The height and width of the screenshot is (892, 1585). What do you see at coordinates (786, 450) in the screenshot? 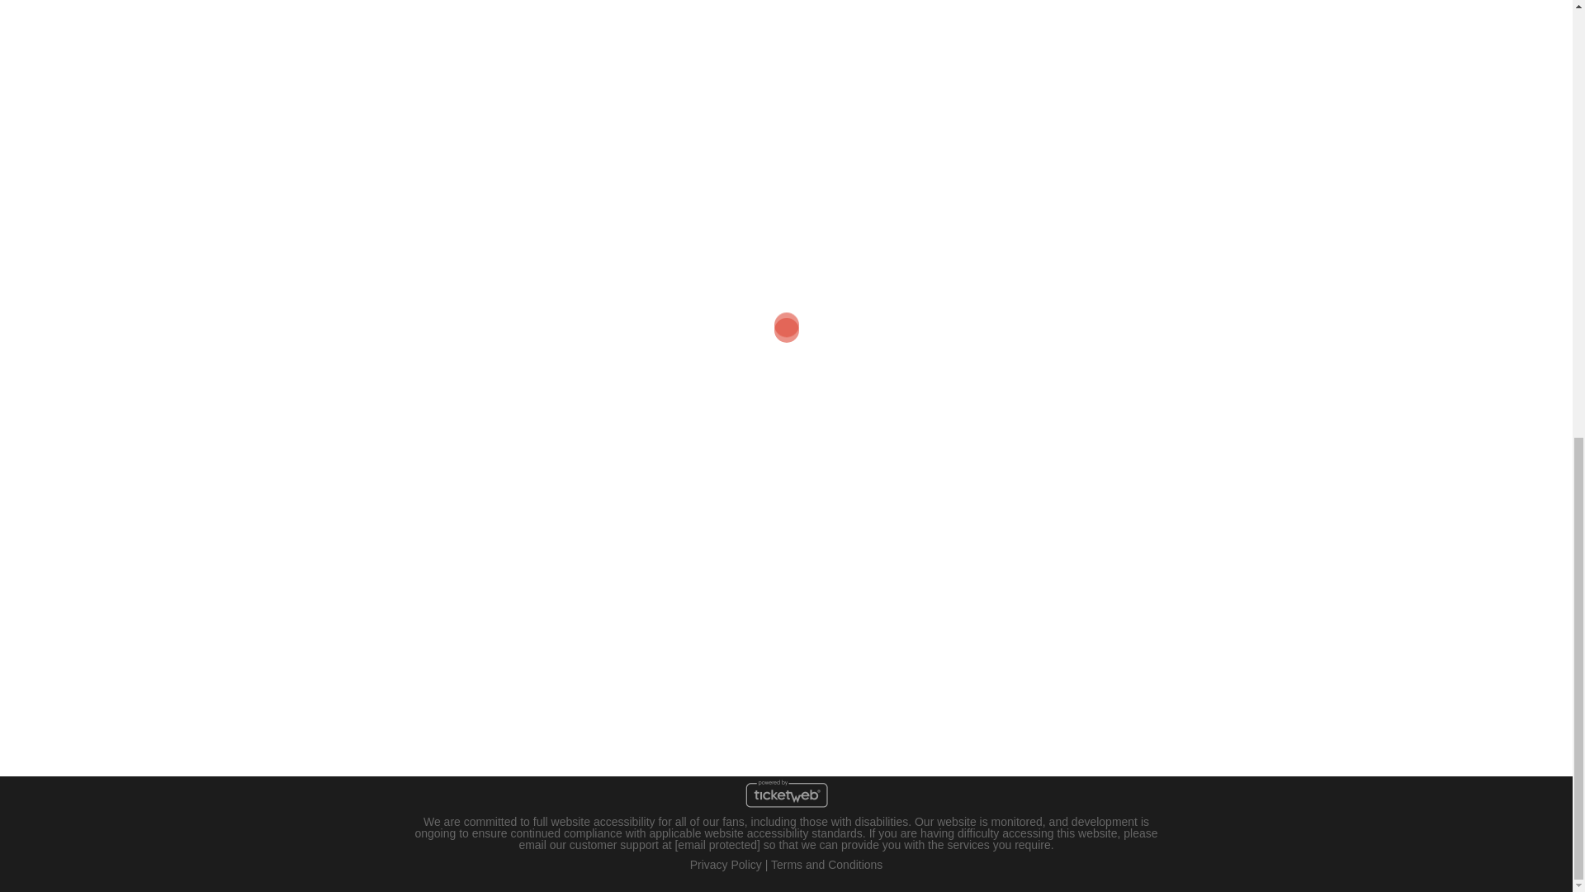
I see `RESERVATIONS` at bounding box center [786, 450].